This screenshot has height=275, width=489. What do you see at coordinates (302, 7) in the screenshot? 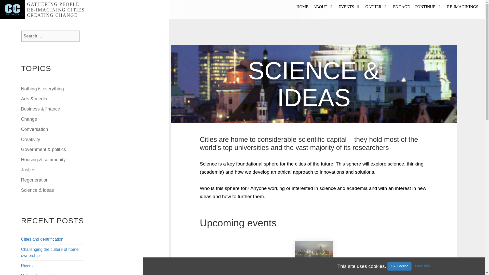
I see `HOME` at bounding box center [302, 7].